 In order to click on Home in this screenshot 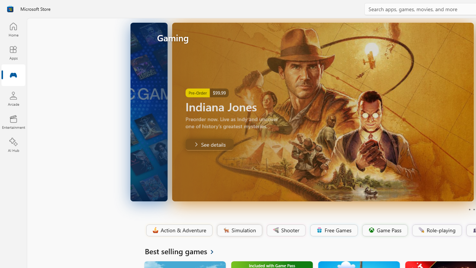, I will do `click(13, 29)`.